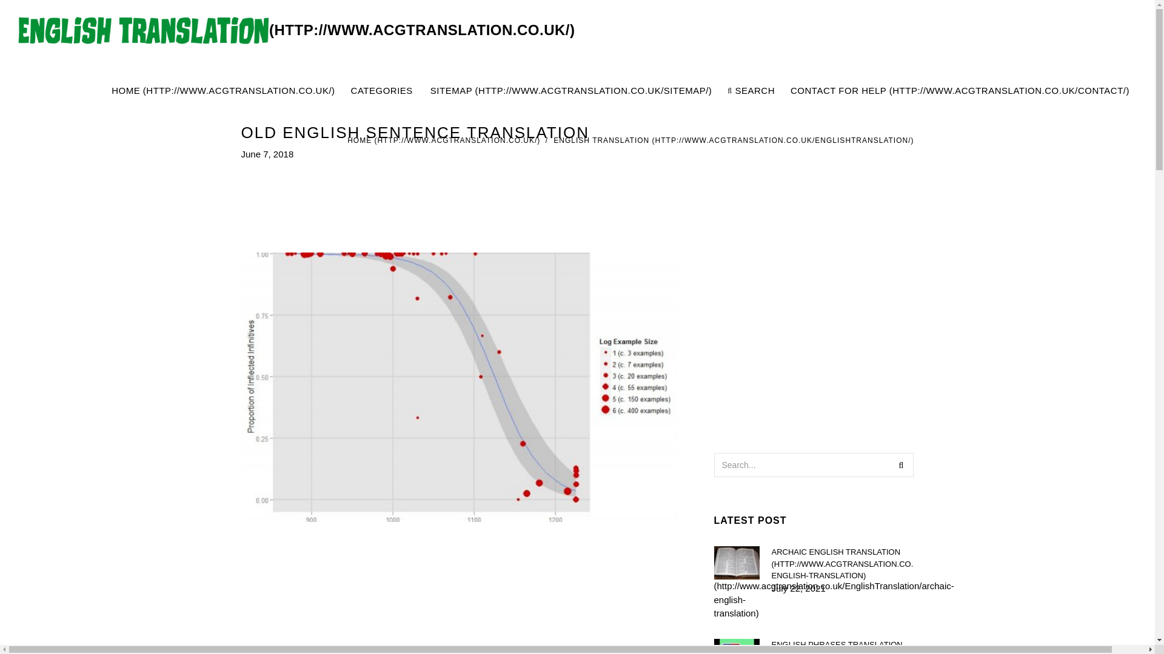 The width and height of the screenshot is (1164, 654). What do you see at coordinates (842, 564) in the screenshot?
I see `ARCHAIC ENGLISH TRANSLATION` at bounding box center [842, 564].